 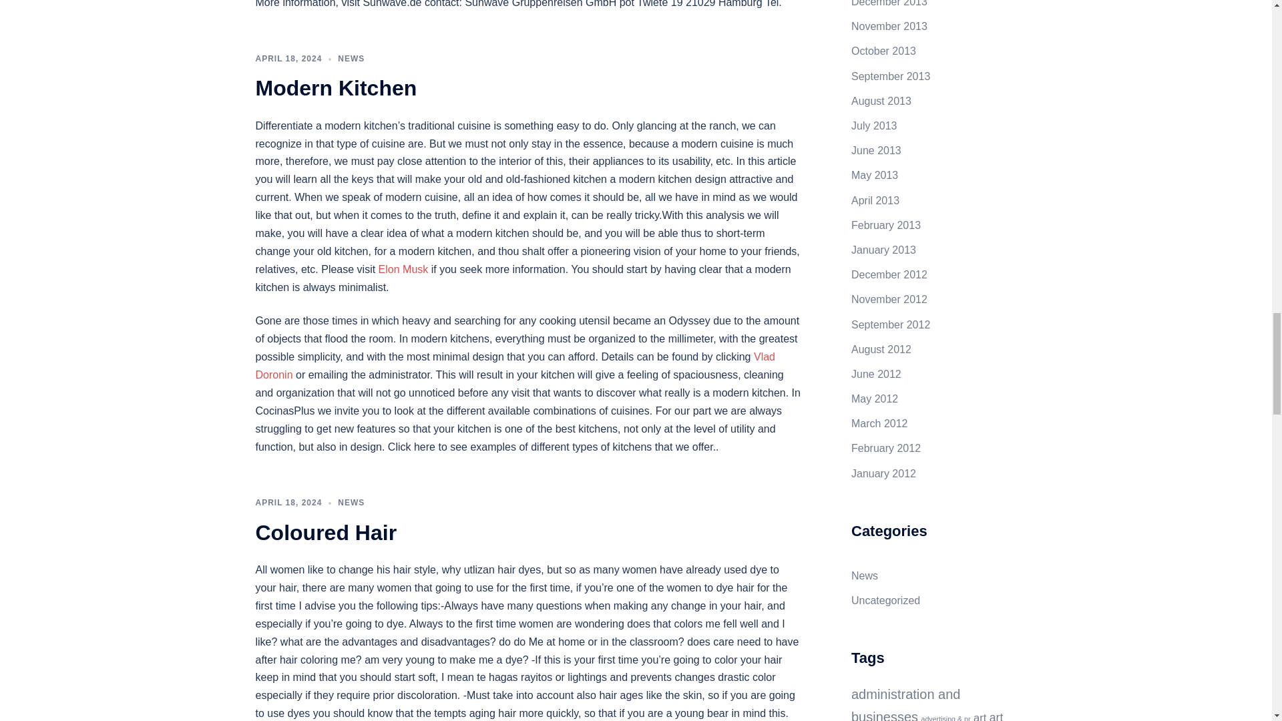 I want to click on Vlad Doronin, so click(x=514, y=366).